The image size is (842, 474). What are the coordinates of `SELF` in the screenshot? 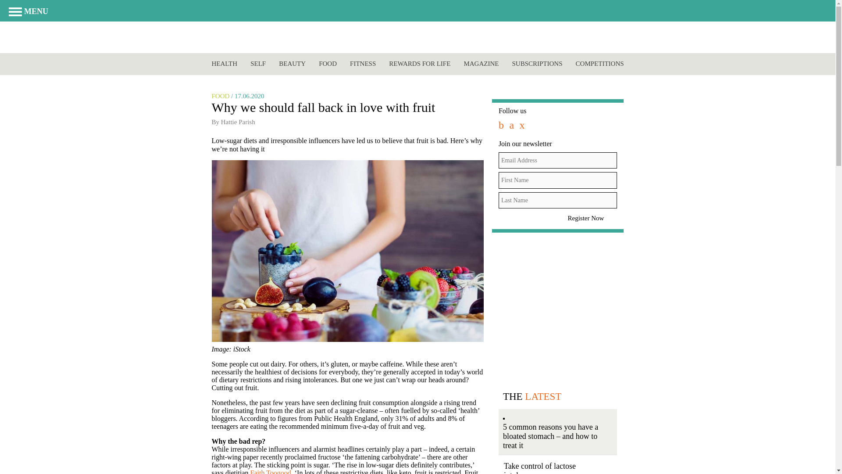 It's located at (258, 64).